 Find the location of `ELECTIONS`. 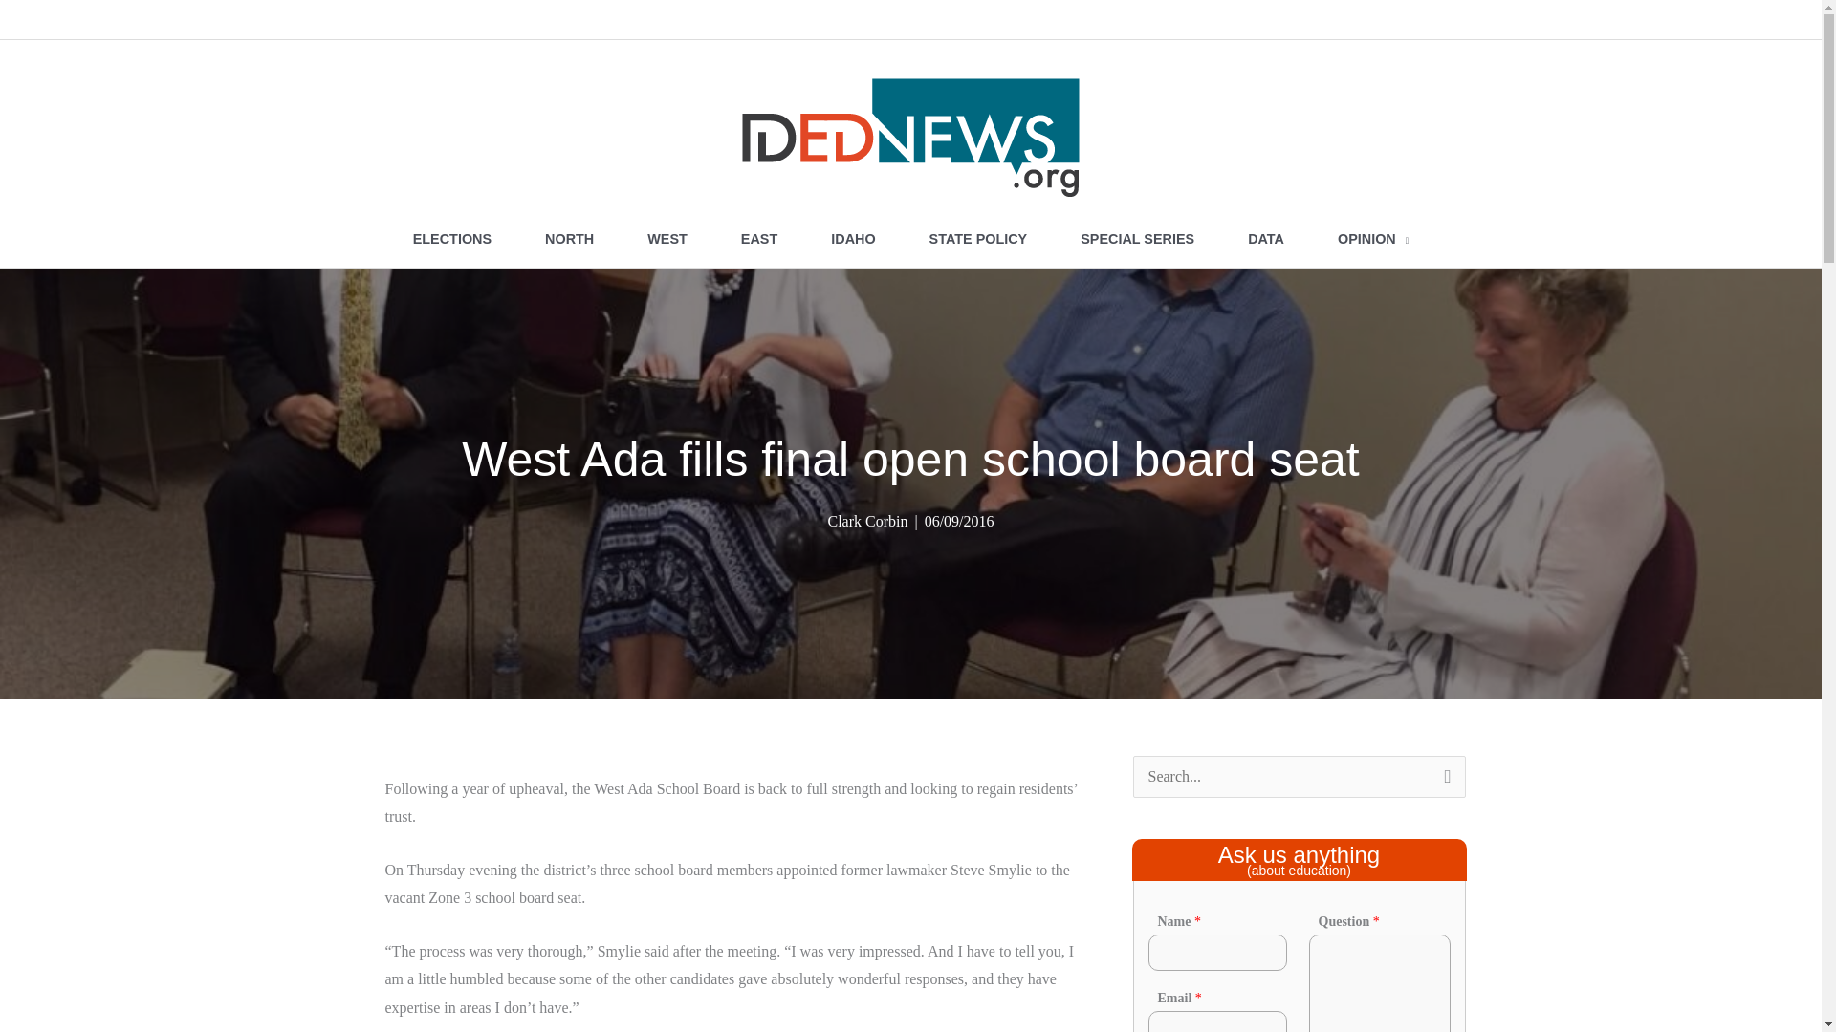

ELECTIONS is located at coordinates (451, 239).